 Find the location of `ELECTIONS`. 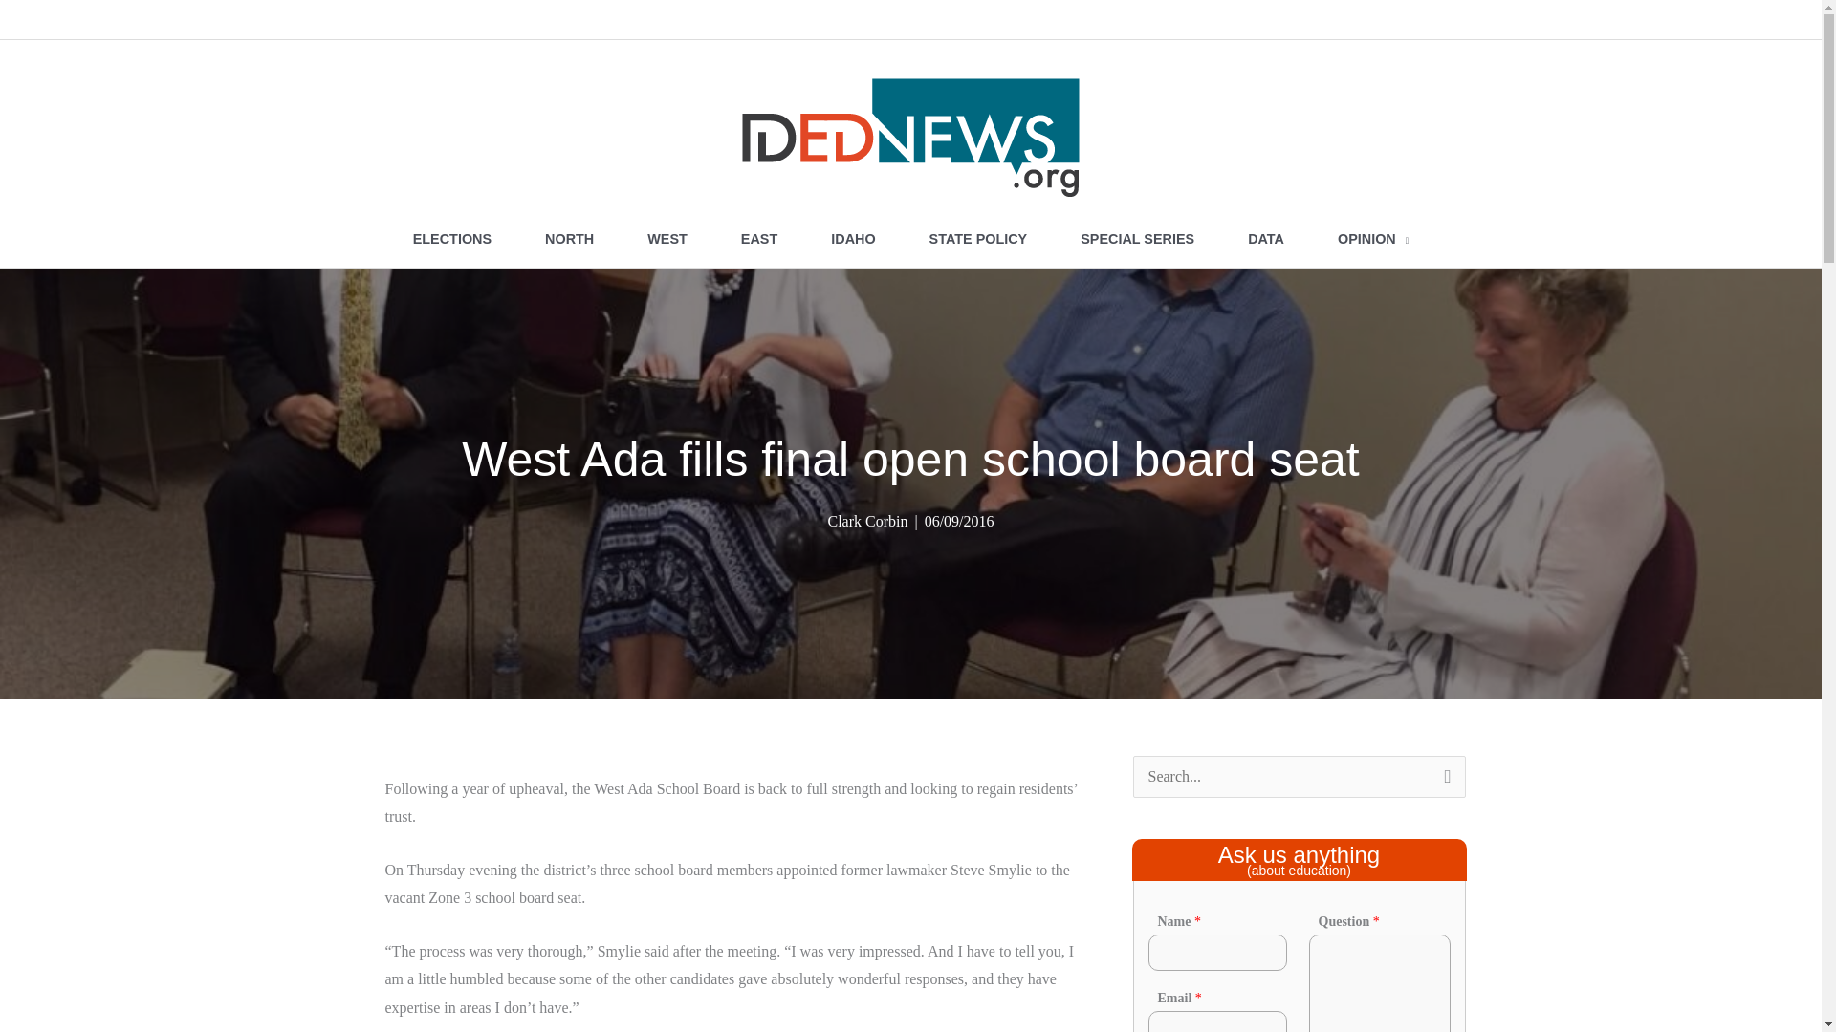

ELECTIONS is located at coordinates (451, 239).